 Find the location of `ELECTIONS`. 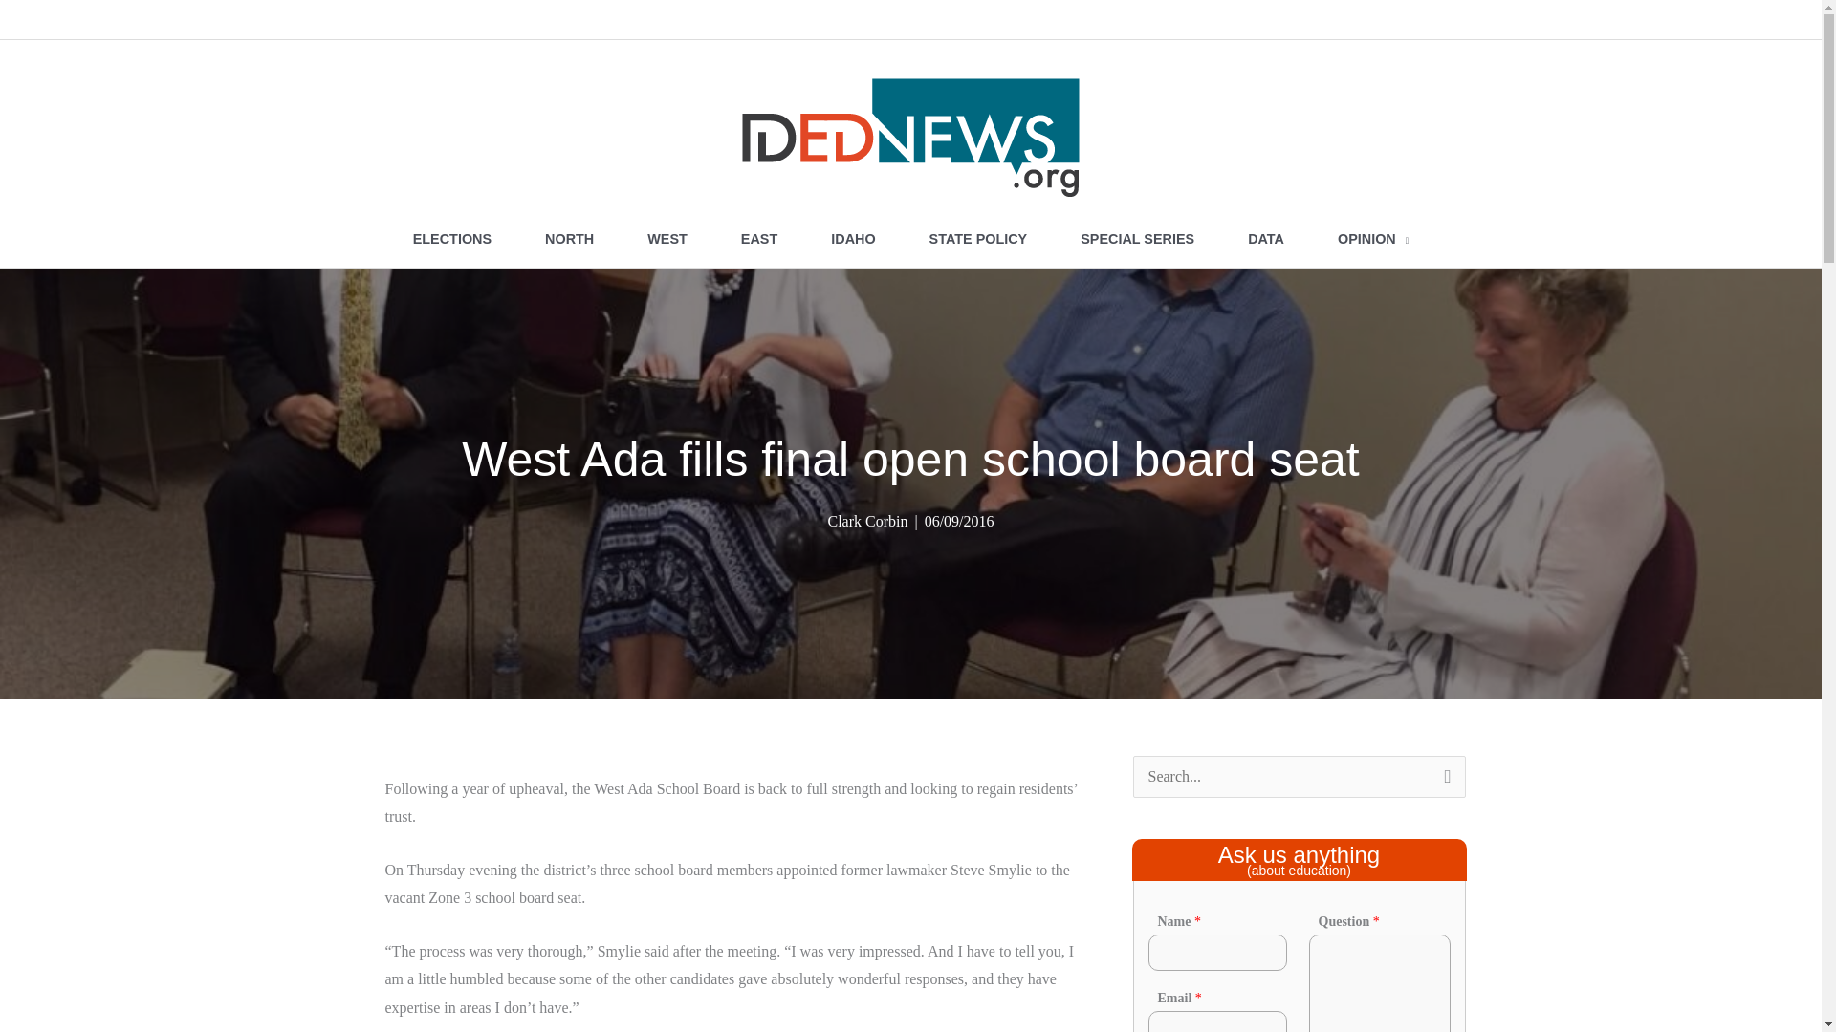

ELECTIONS is located at coordinates (451, 239).